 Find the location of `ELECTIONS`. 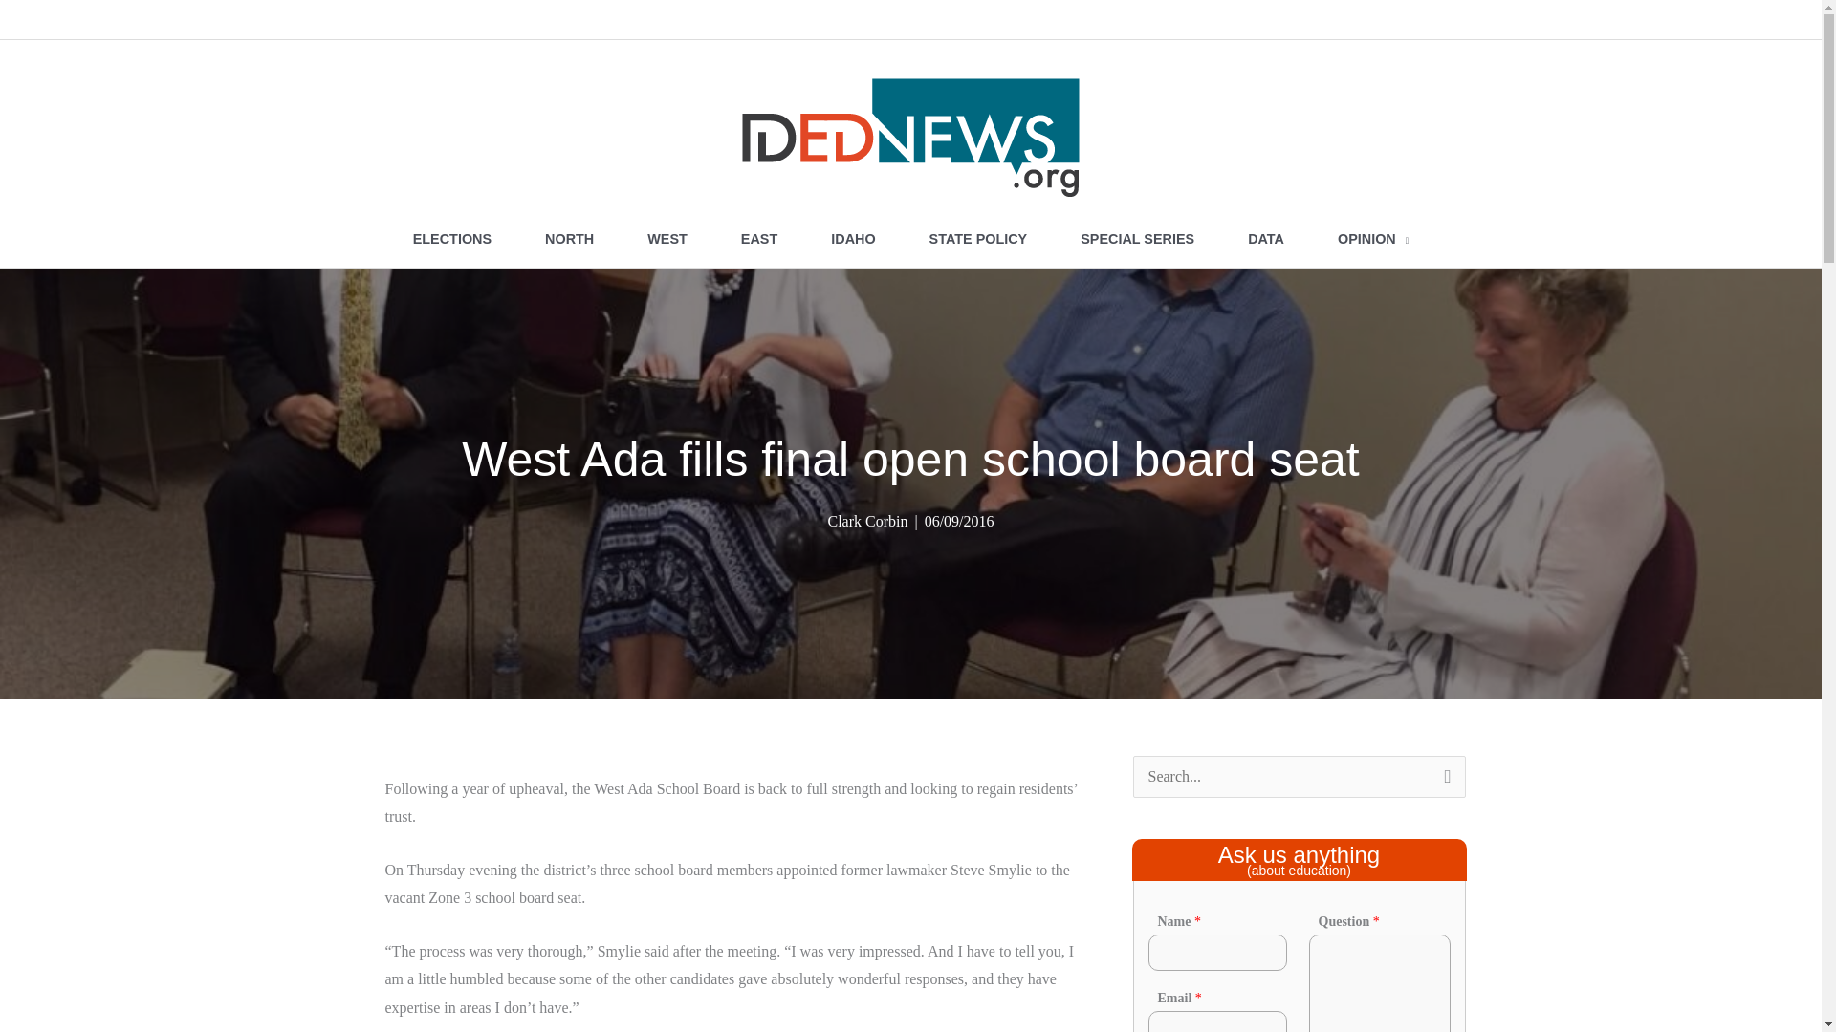

ELECTIONS is located at coordinates (451, 239).